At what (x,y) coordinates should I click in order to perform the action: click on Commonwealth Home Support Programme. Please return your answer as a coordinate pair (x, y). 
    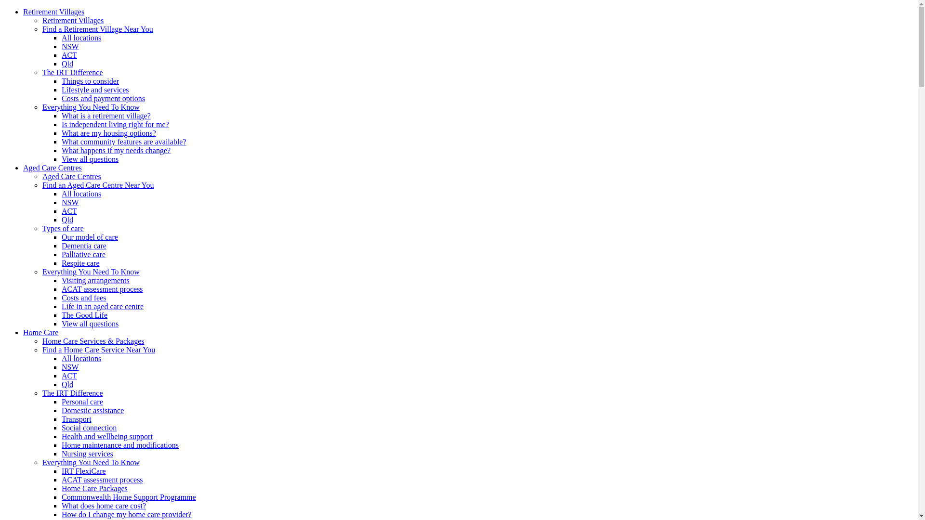
    Looking at the image, I should click on (129, 497).